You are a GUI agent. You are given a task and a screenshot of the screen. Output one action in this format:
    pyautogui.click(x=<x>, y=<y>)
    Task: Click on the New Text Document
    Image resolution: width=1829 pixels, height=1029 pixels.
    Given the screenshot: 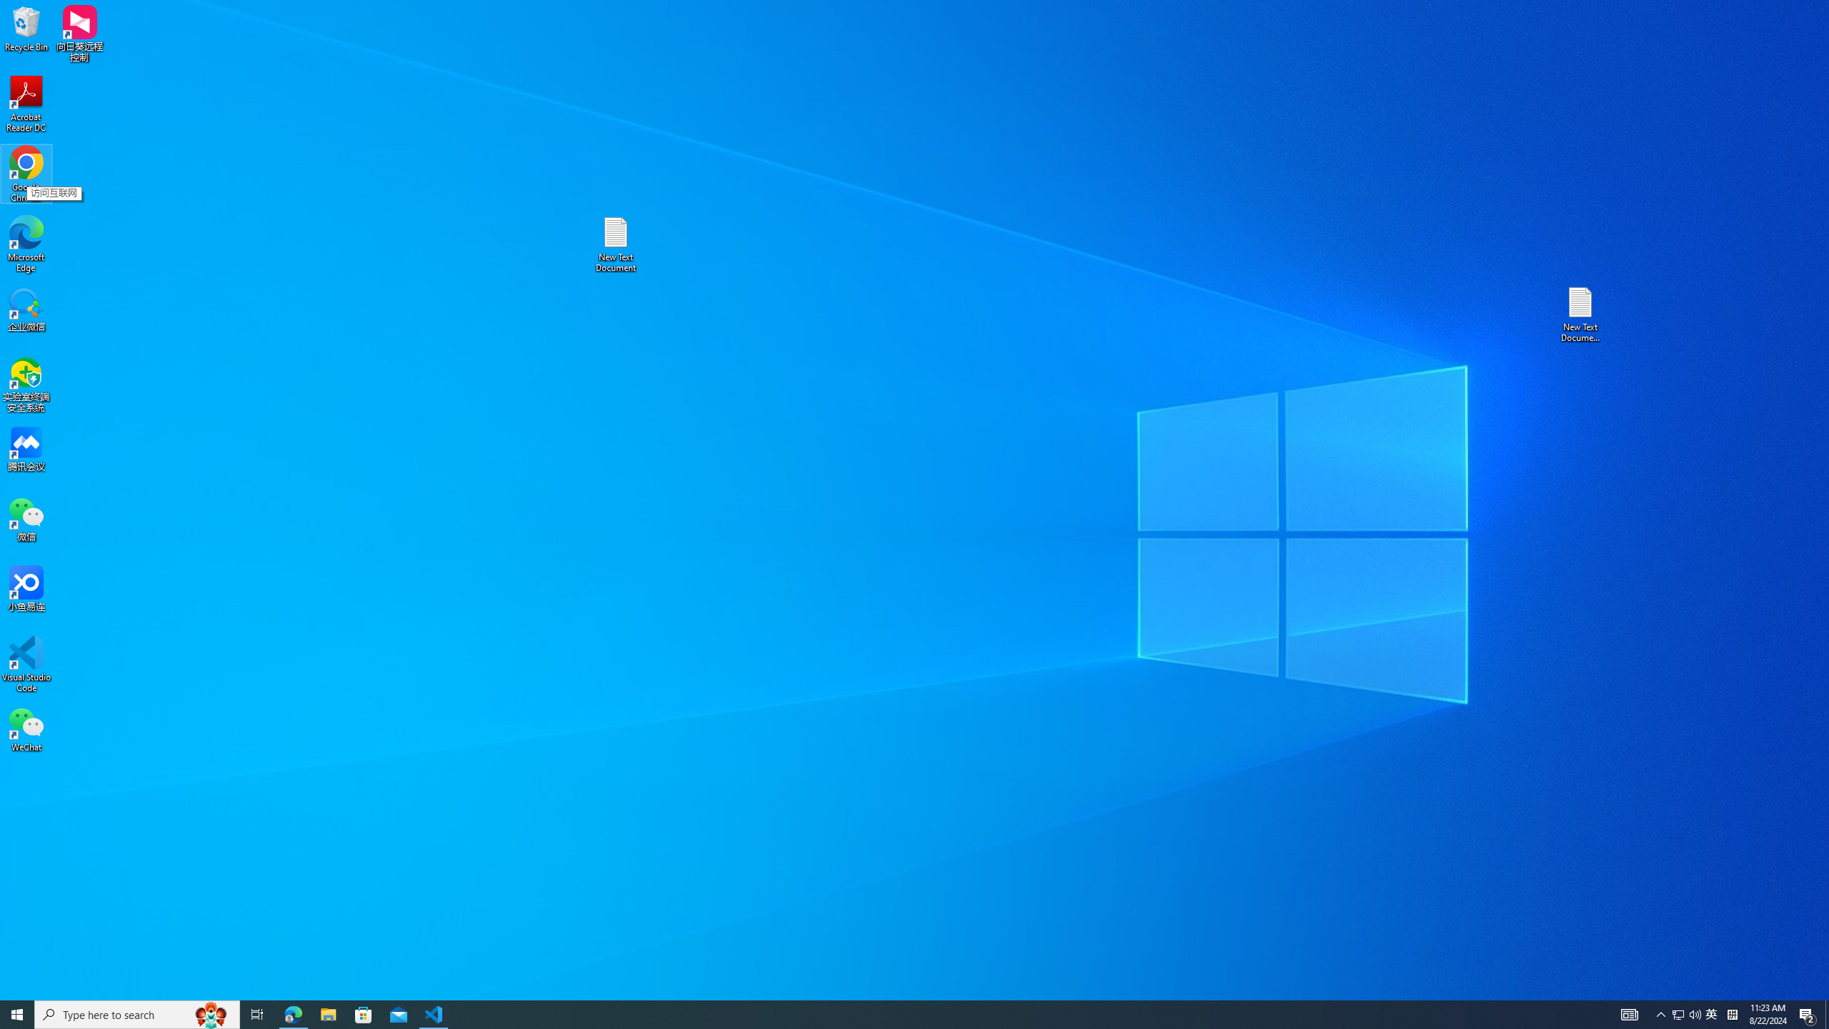 What is the action you would take?
    pyautogui.click(x=615, y=244)
    